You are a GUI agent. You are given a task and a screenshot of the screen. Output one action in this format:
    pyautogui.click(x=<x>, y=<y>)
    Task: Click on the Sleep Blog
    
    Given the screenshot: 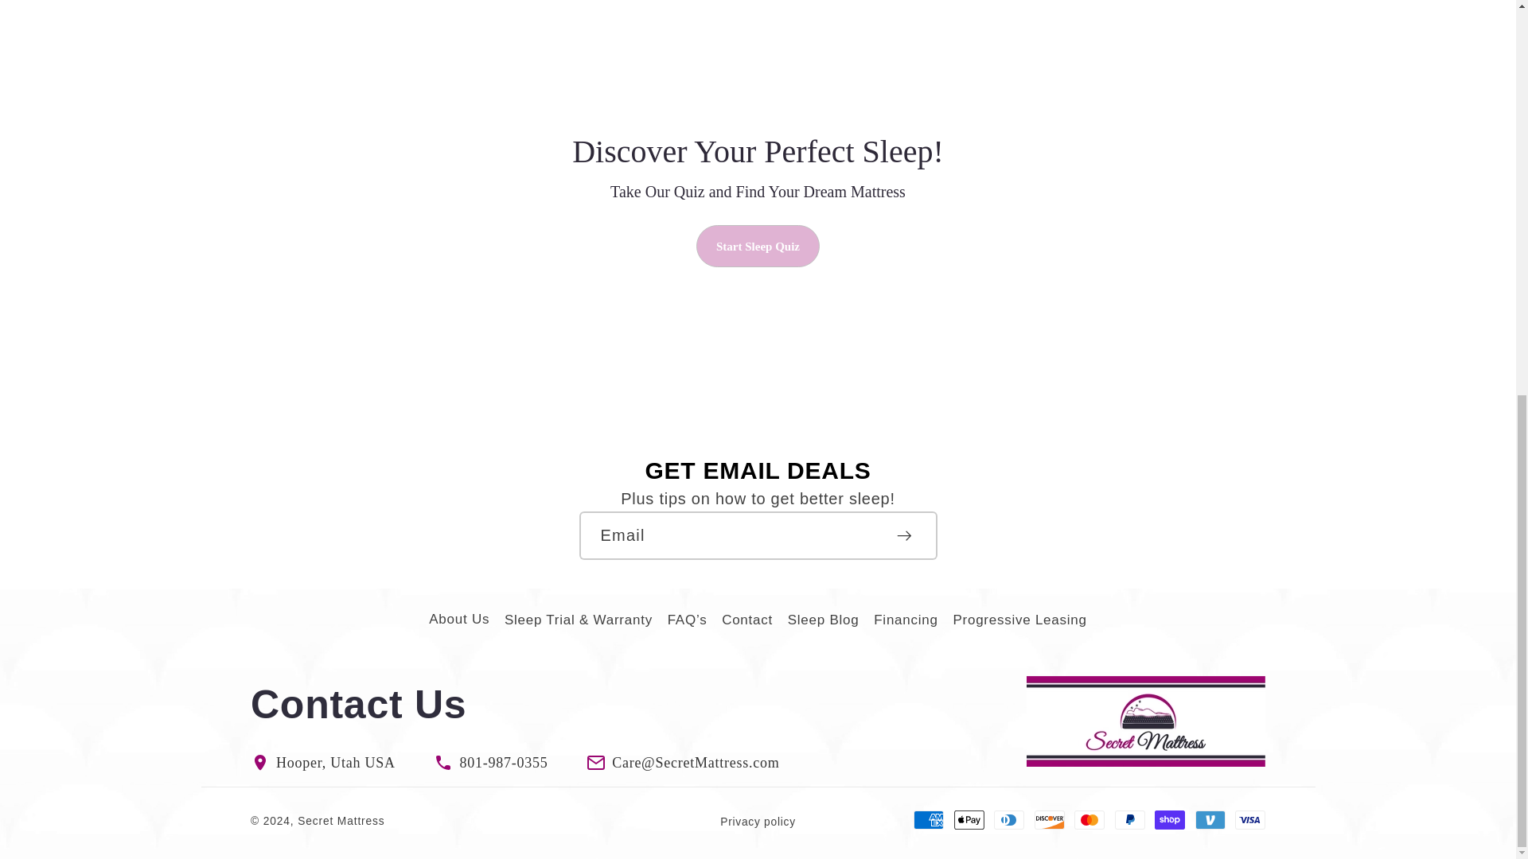 What is the action you would take?
    pyautogui.click(x=823, y=620)
    